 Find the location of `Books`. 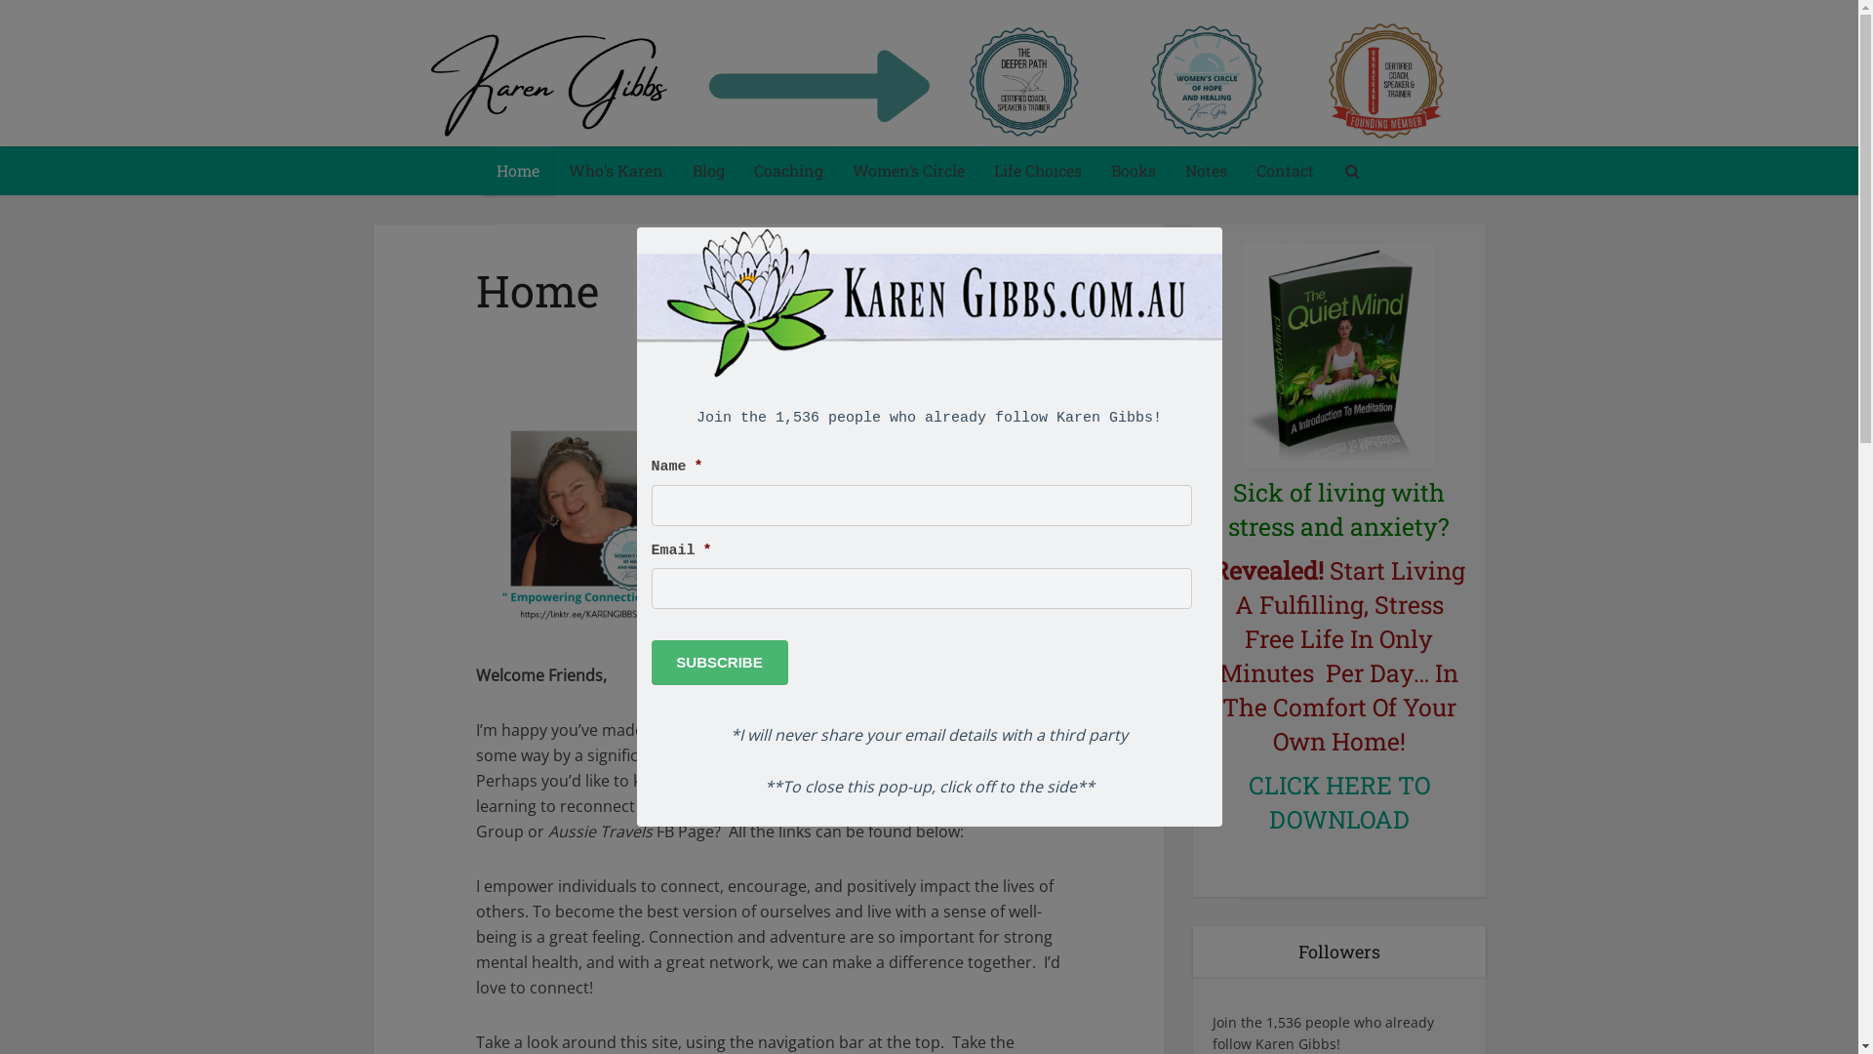

Books is located at coordinates (1134, 171).